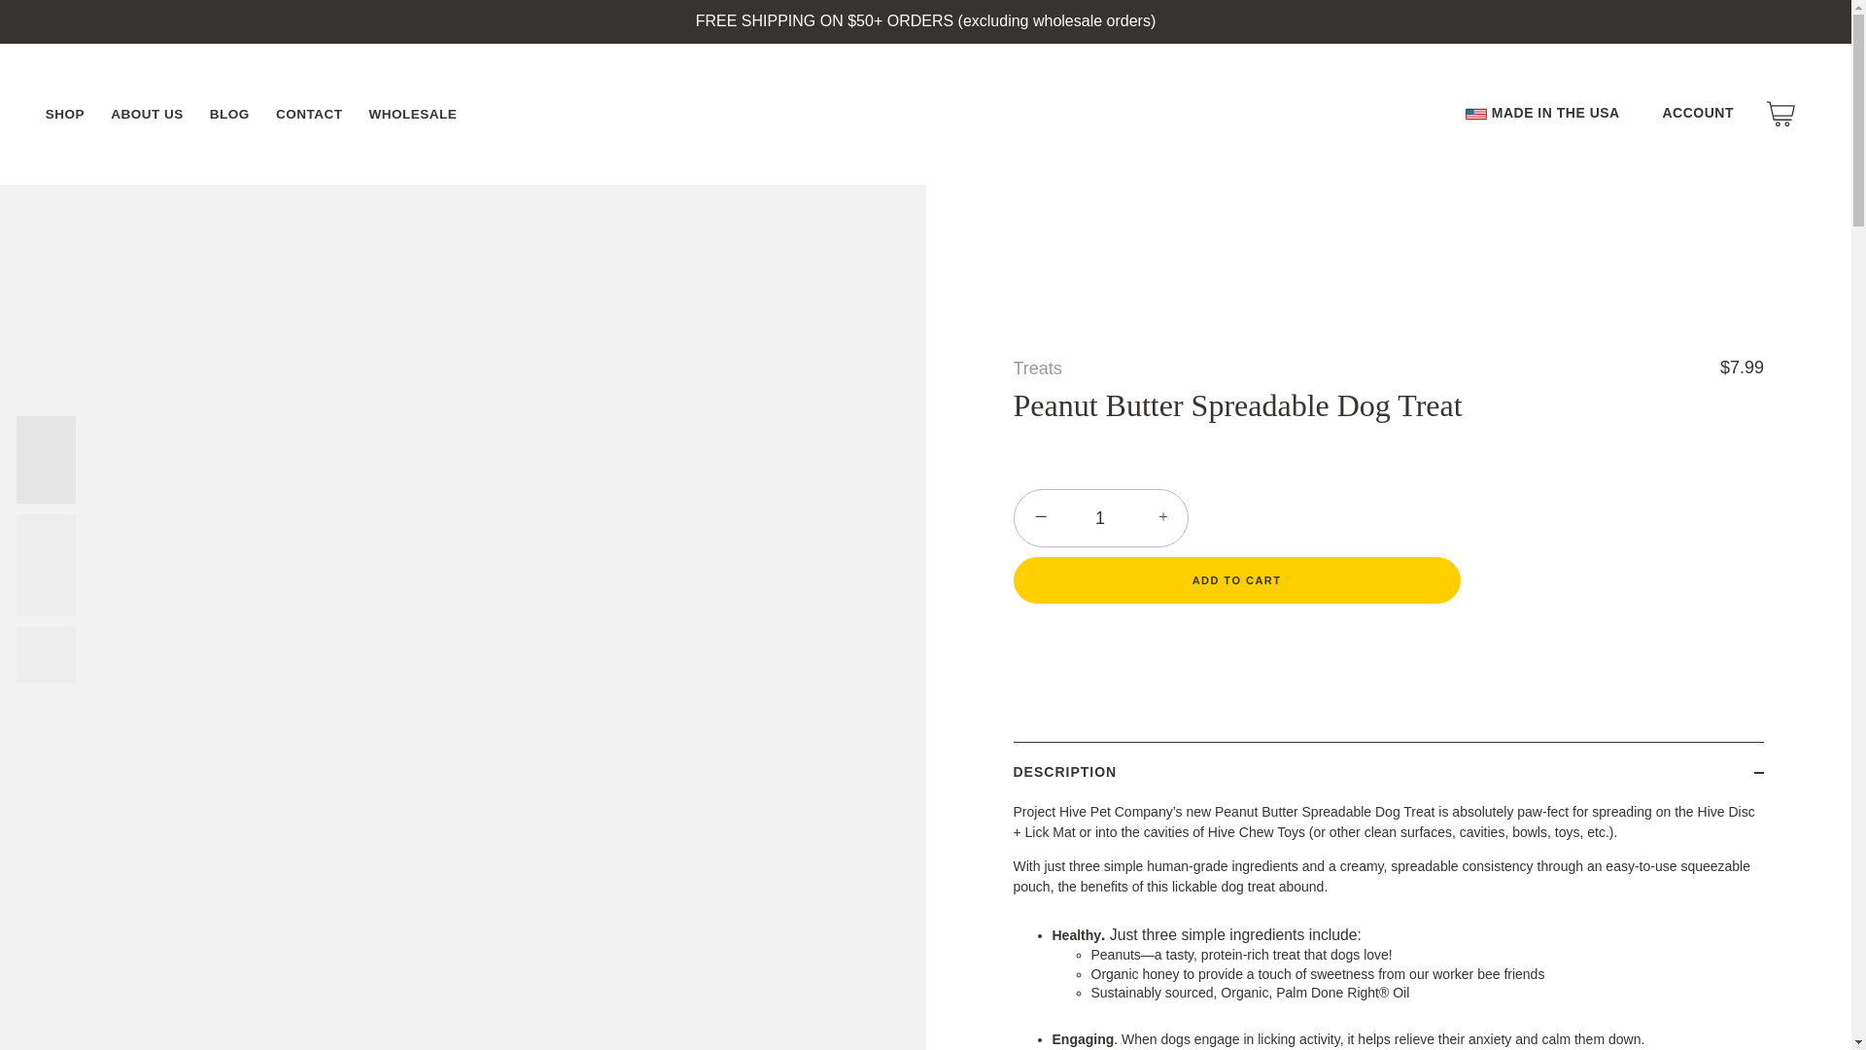  I want to click on SHOP, so click(64, 115).